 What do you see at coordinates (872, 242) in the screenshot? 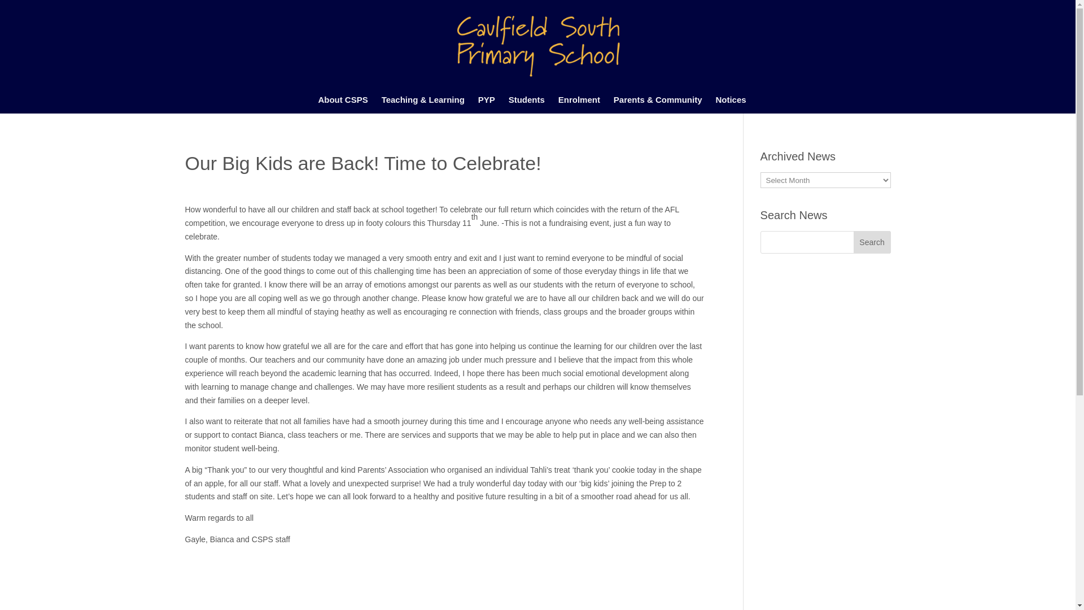
I see `Search` at bounding box center [872, 242].